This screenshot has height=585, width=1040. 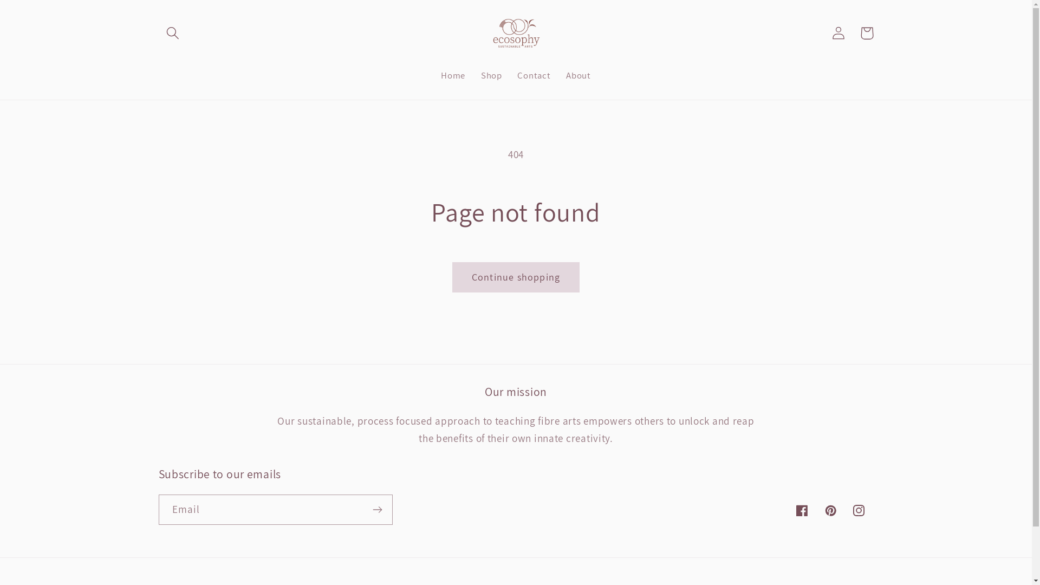 What do you see at coordinates (453, 76) in the screenshot?
I see `Home` at bounding box center [453, 76].